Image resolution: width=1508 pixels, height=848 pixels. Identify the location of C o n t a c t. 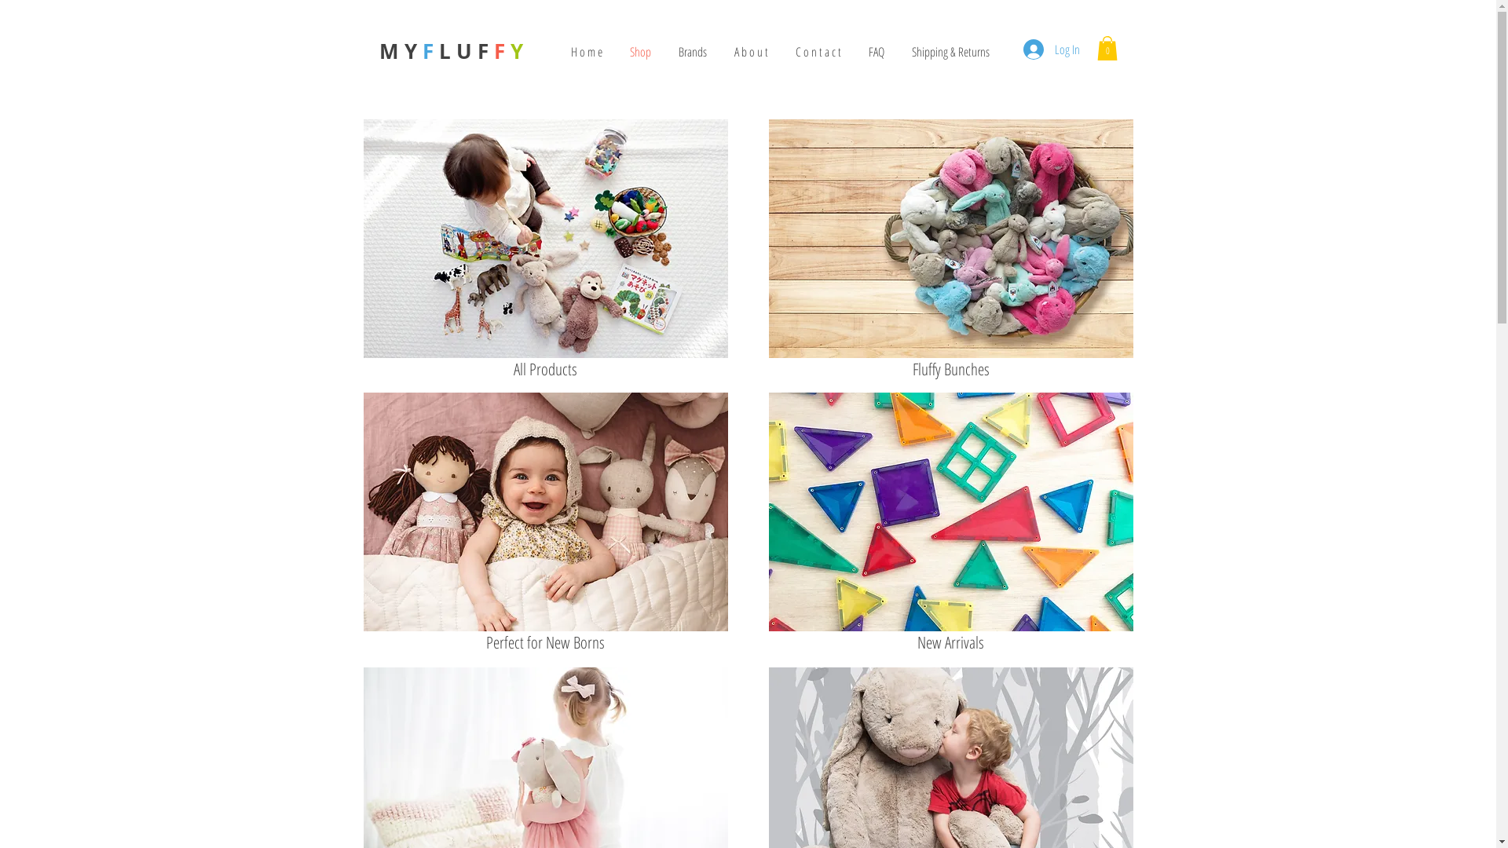
(818, 52).